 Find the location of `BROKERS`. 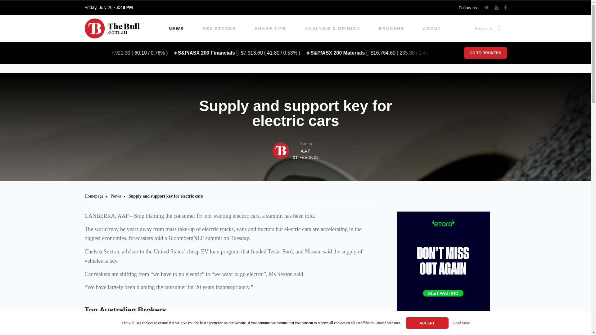

BROKERS is located at coordinates (391, 29).